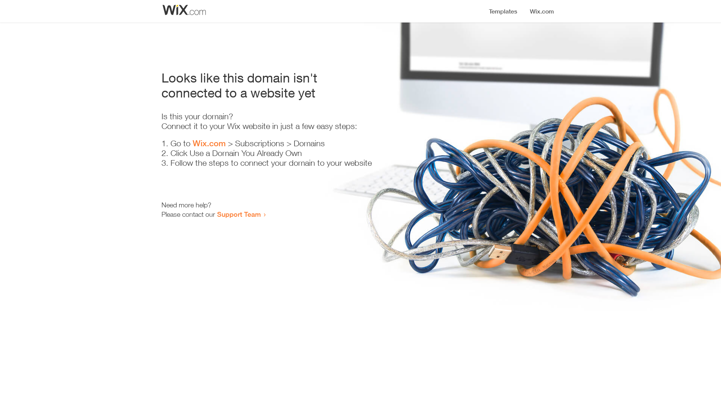 The image size is (721, 405). Describe the element at coordinates (209, 143) in the screenshot. I see `Wix.com` at that location.